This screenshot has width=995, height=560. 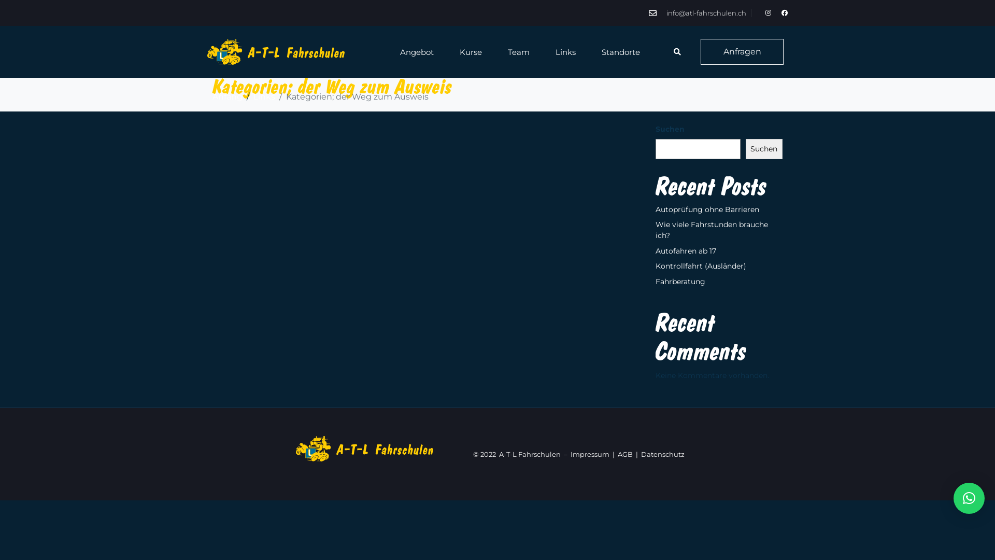 What do you see at coordinates (625, 454) in the screenshot?
I see `AGB` at bounding box center [625, 454].